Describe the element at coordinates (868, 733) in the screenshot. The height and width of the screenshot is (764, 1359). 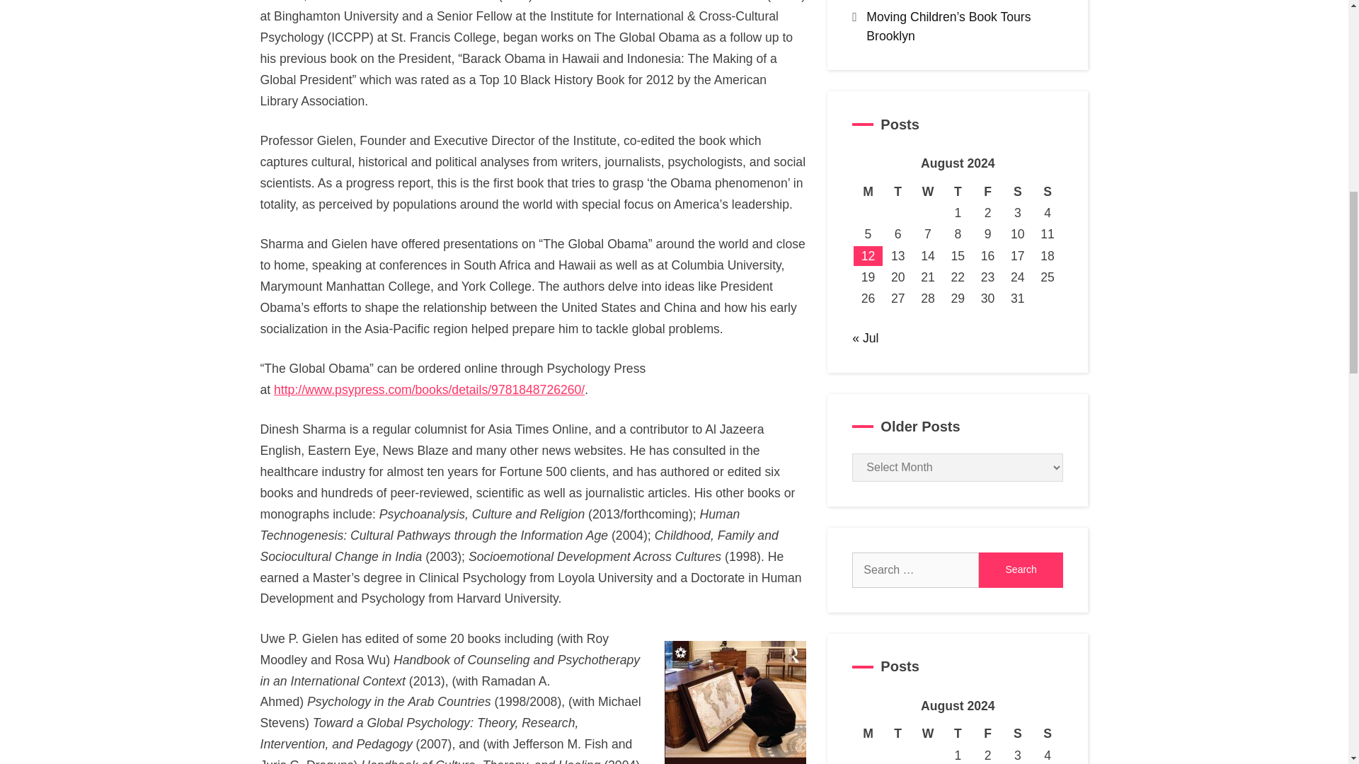
I see `Monday` at that location.